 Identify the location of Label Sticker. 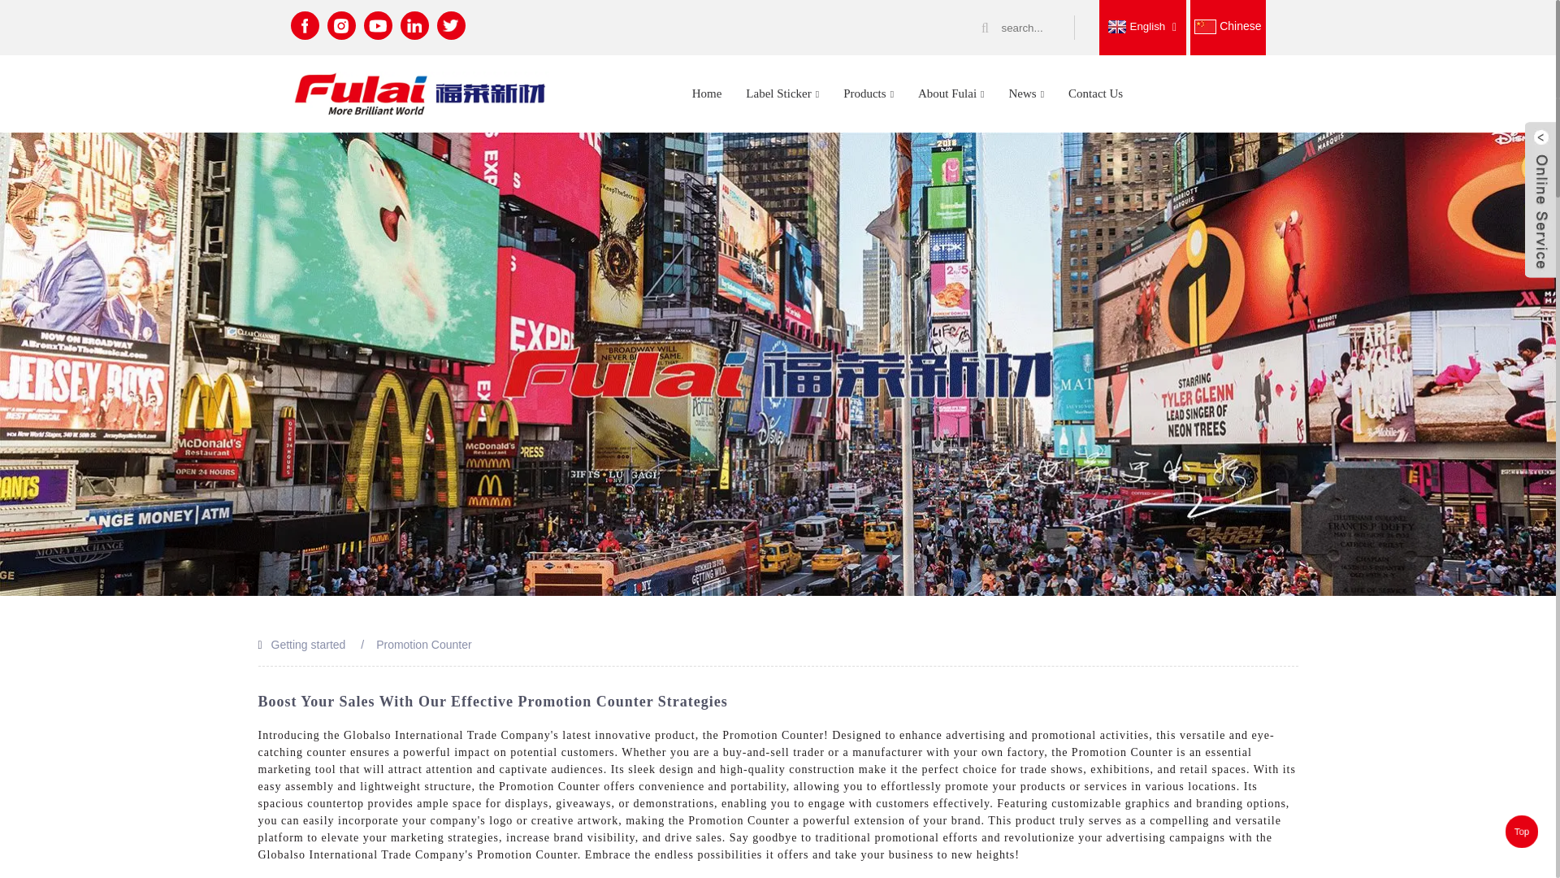
(782, 93).